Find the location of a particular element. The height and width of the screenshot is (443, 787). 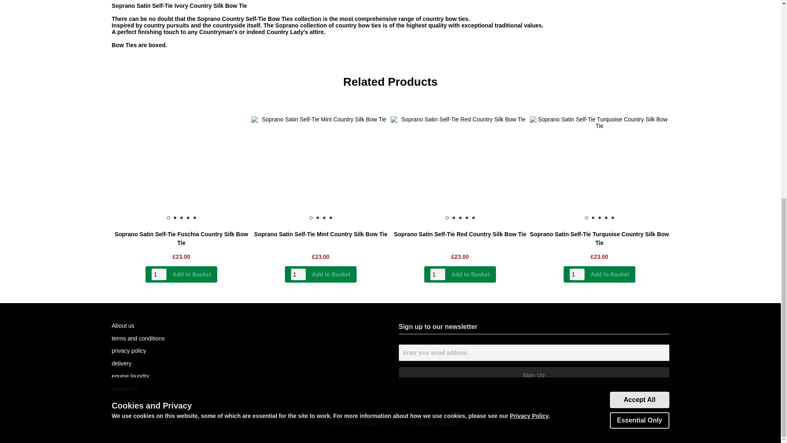

1 is located at coordinates (298, 274).